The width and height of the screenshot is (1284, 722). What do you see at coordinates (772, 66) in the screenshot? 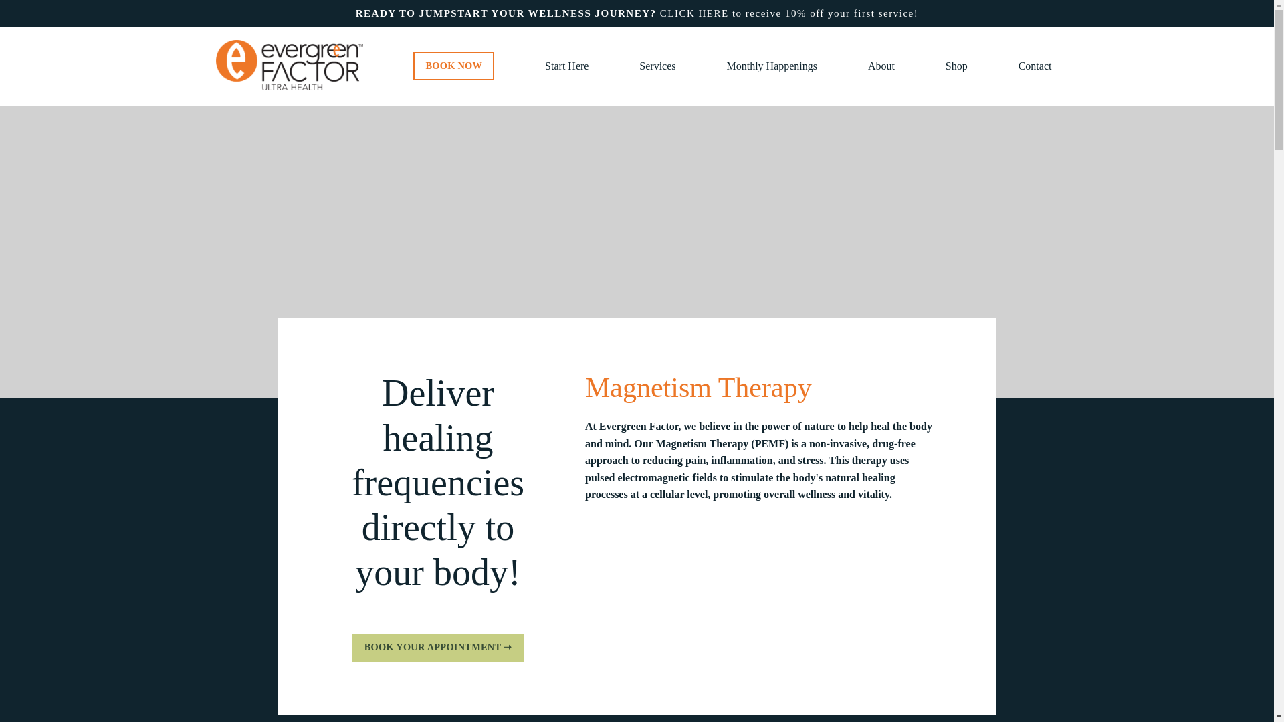
I see `Monthly Happenings` at bounding box center [772, 66].